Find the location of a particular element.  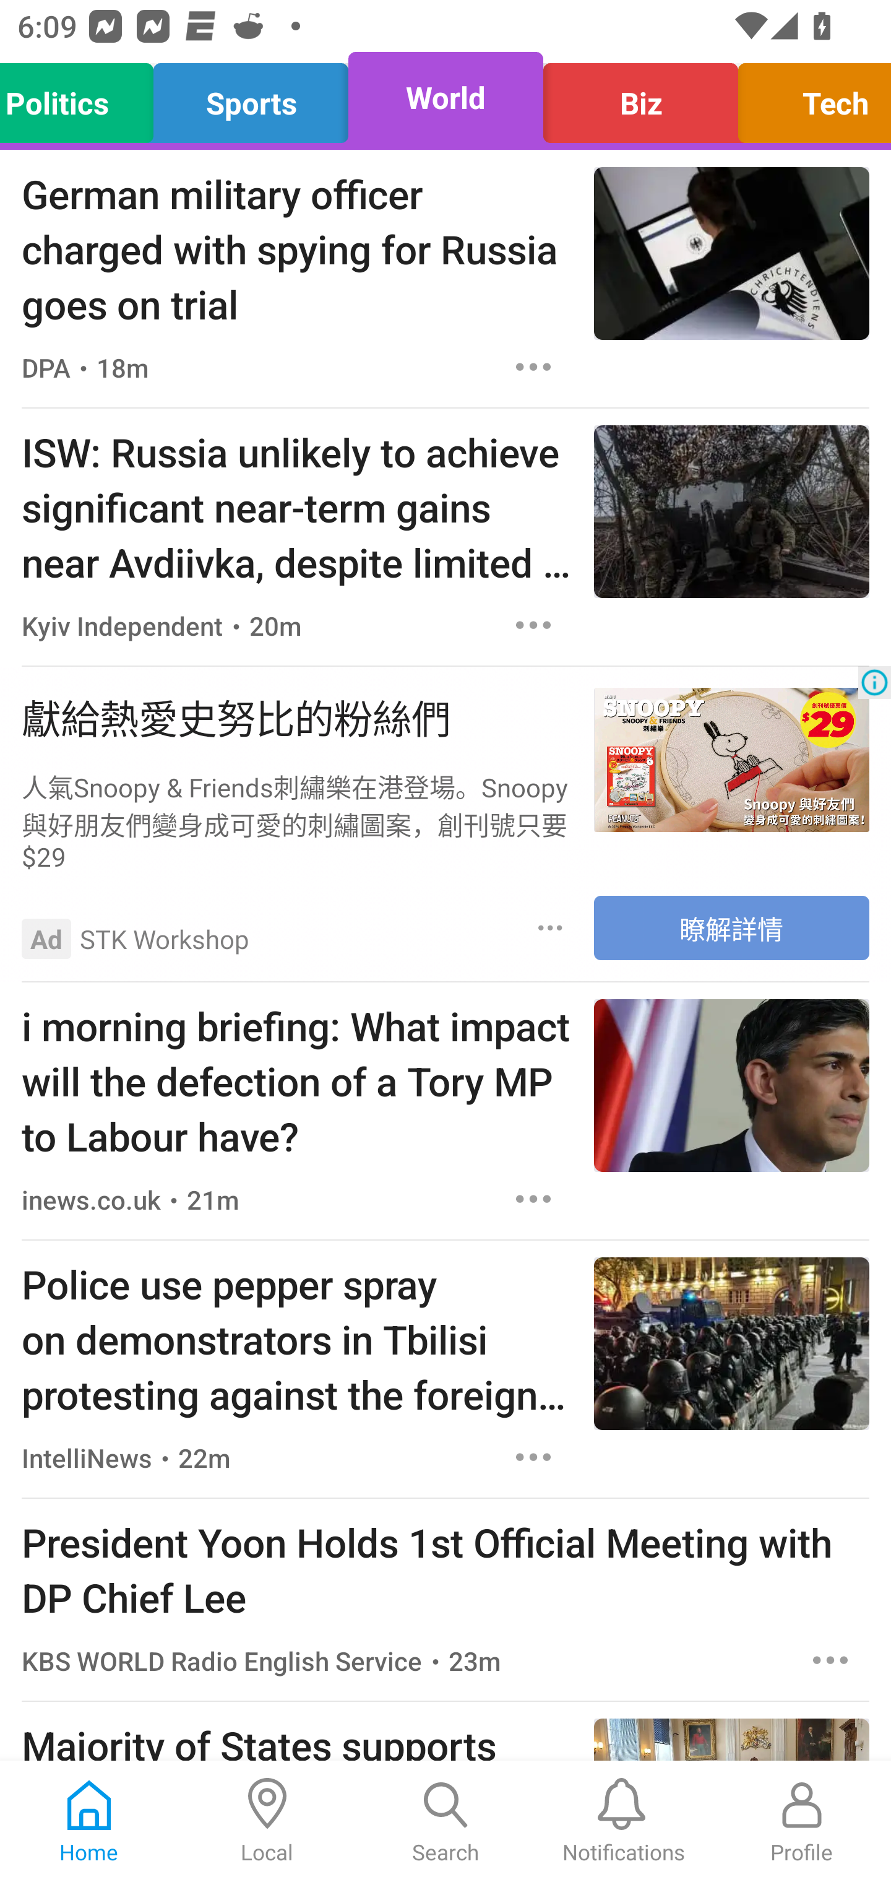

Profile is located at coordinates (802, 1821).